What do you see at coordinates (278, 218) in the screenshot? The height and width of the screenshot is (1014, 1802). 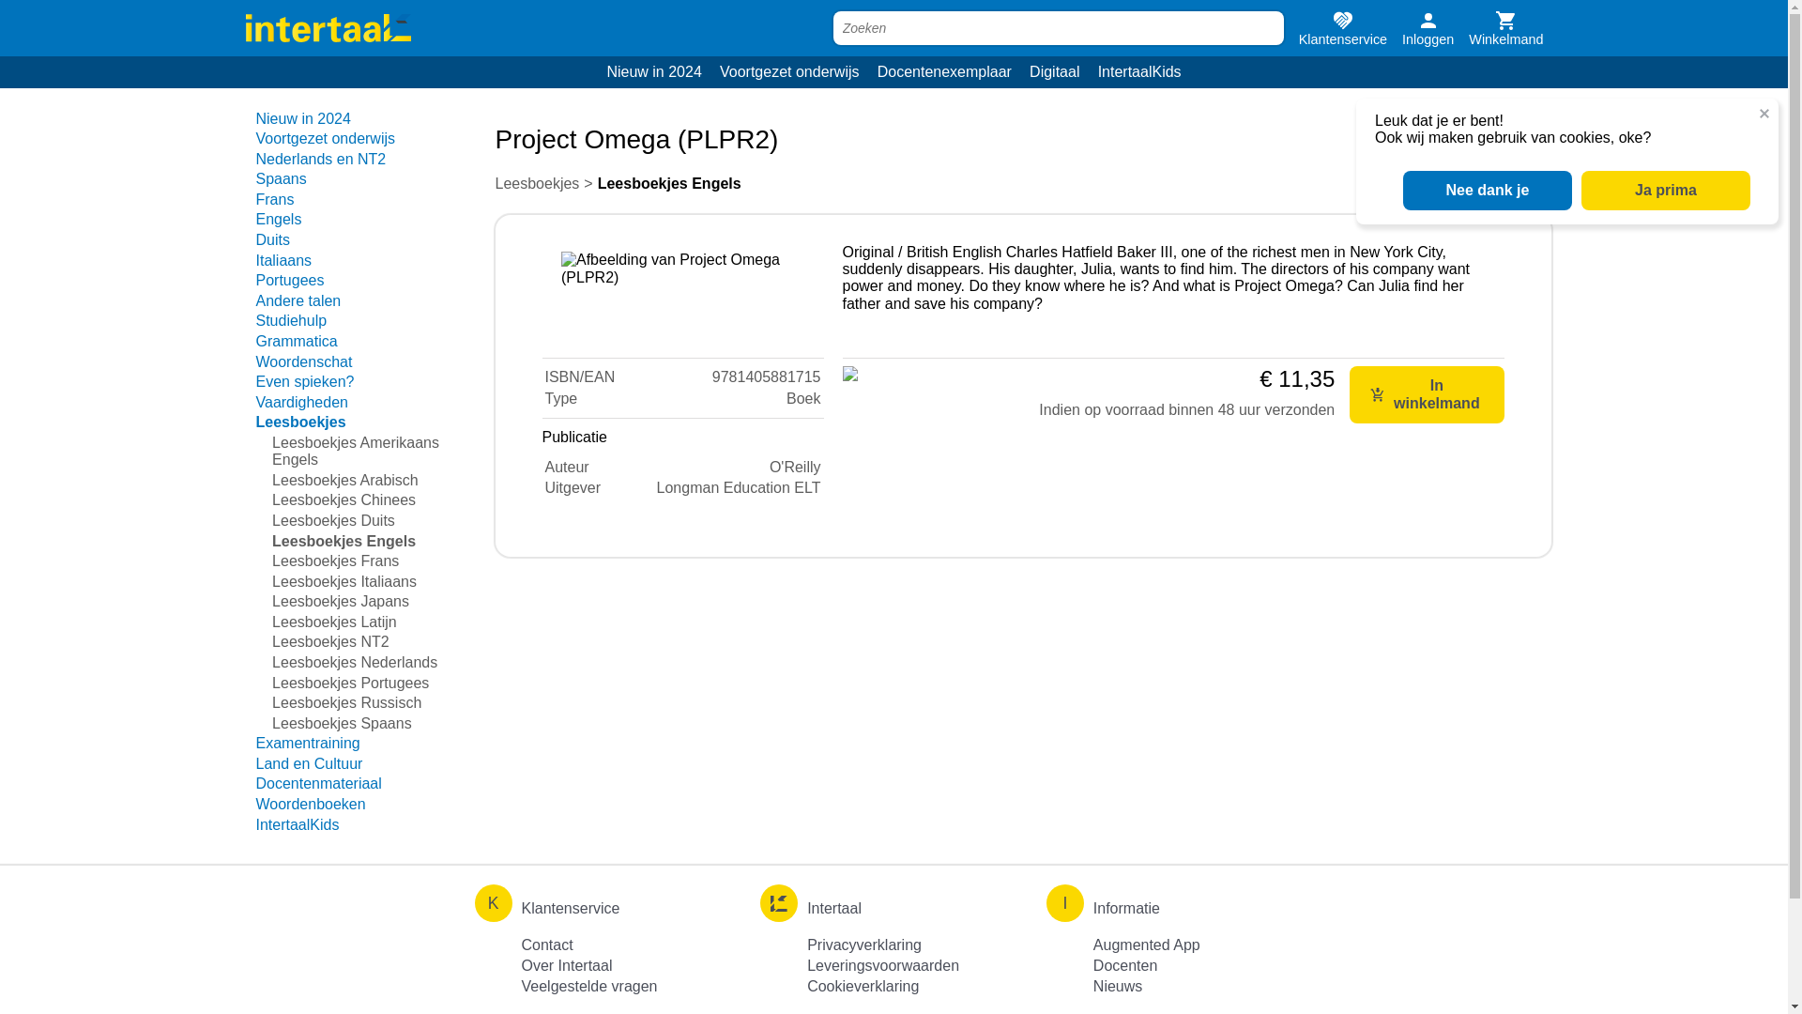 I see `Engels` at bounding box center [278, 218].